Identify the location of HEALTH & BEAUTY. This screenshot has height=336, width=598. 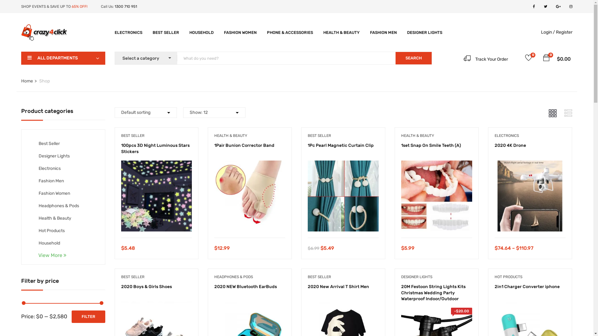
(231, 136).